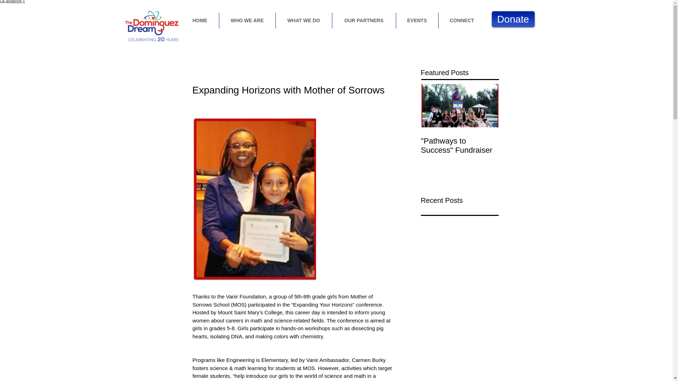 The width and height of the screenshot is (678, 381). Describe the element at coordinates (460, 145) in the screenshot. I see `"Pathways to Success" Fundraiser` at that location.